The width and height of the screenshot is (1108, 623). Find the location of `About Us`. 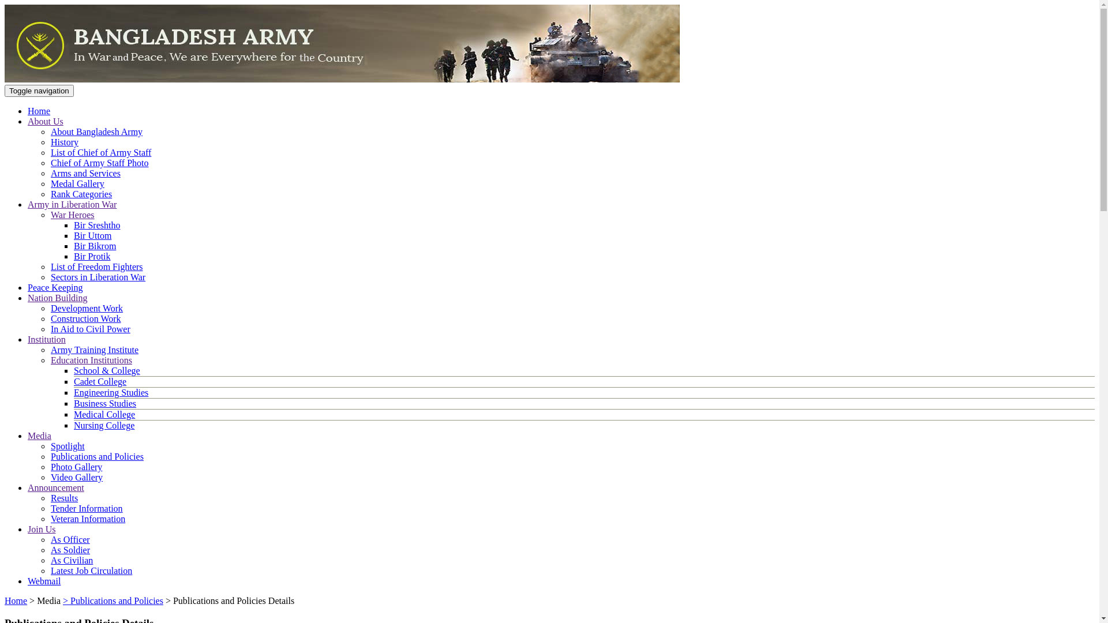

About Us is located at coordinates (46, 121).